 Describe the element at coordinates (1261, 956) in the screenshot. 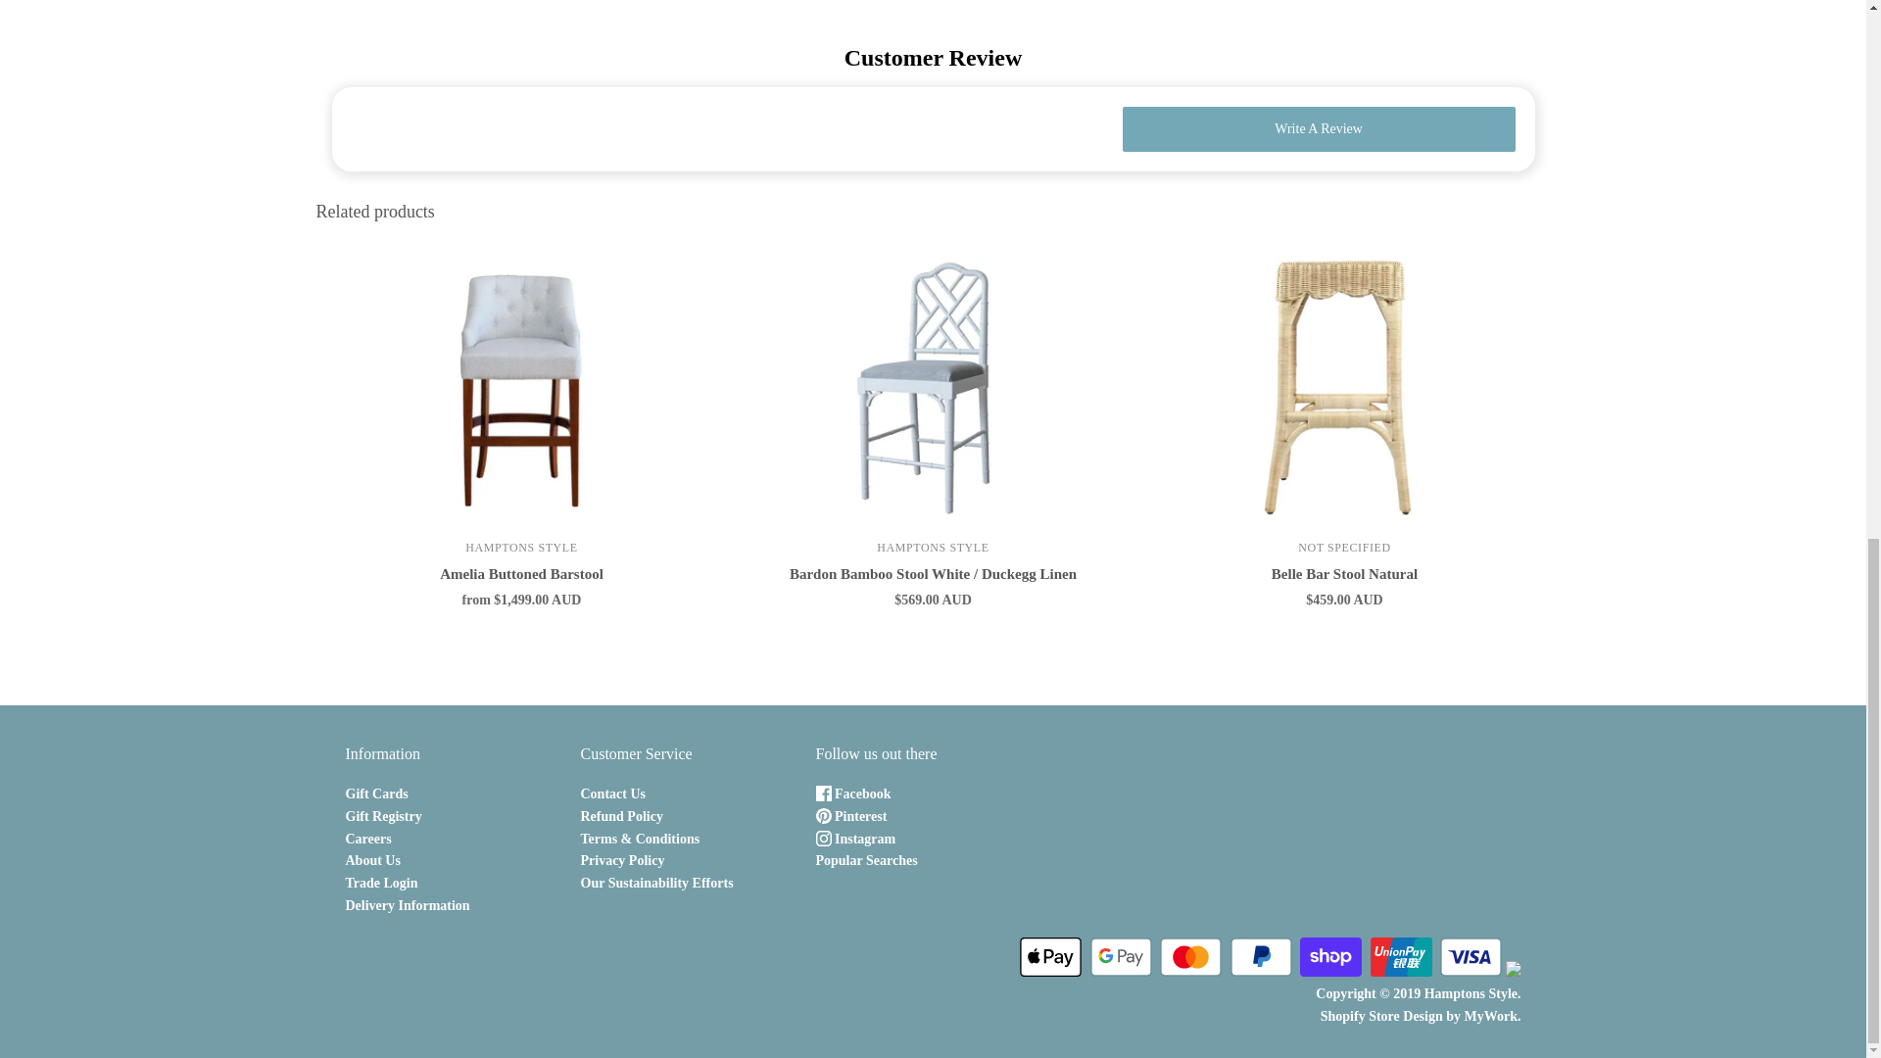

I see `PayPal` at that location.